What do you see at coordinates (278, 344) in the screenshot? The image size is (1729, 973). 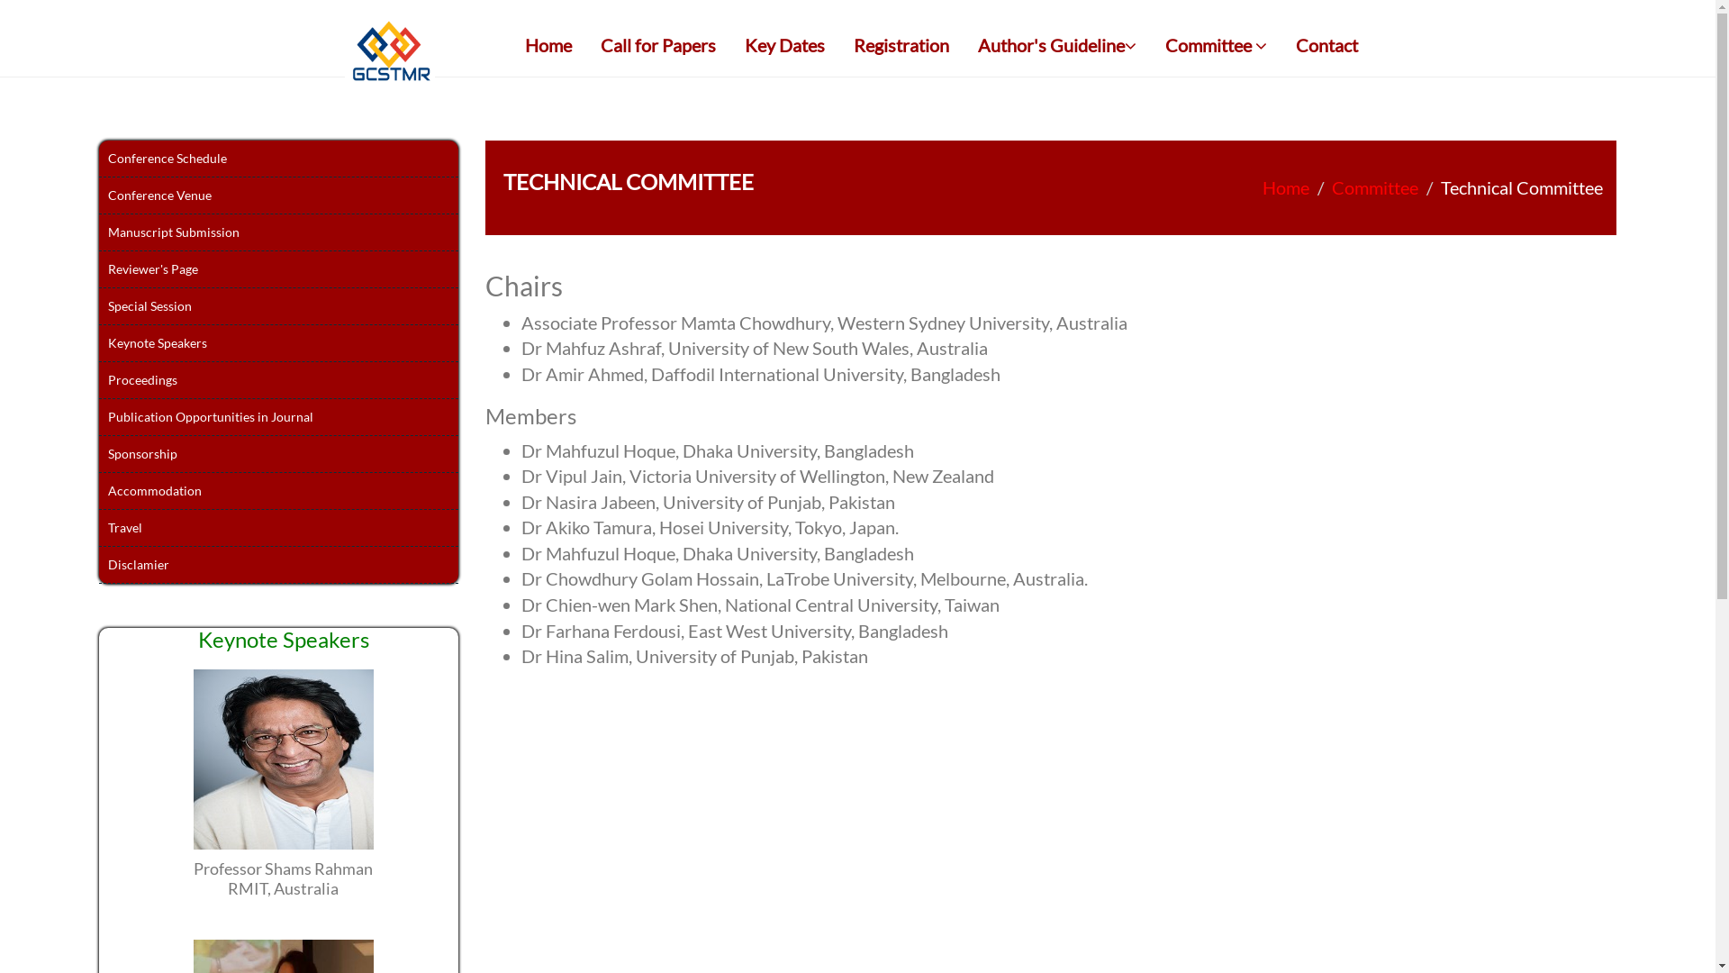 I see `Keynote Speakers` at bounding box center [278, 344].